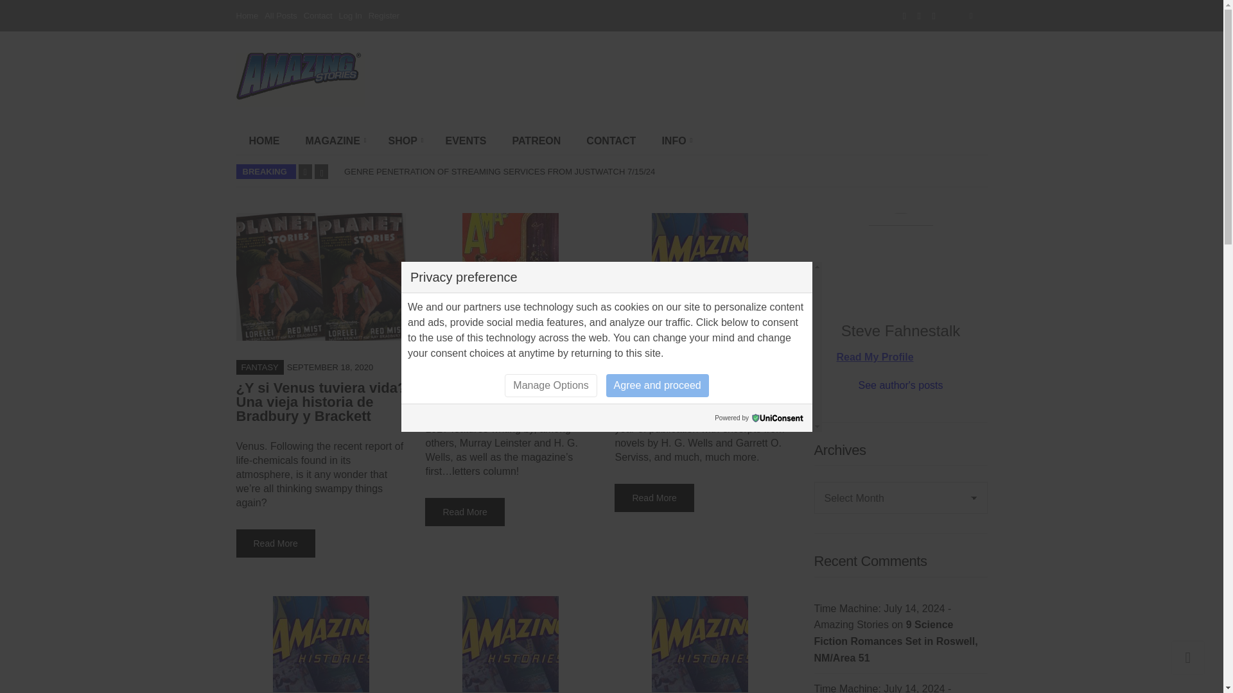 Image resolution: width=1233 pixels, height=693 pixels. I want to click on Facebook, so click(904, 15).